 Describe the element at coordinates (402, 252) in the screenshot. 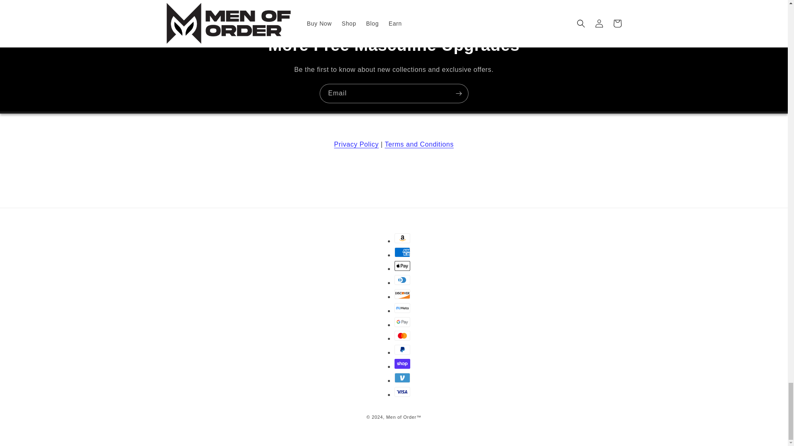

I see `American Express` at that location.